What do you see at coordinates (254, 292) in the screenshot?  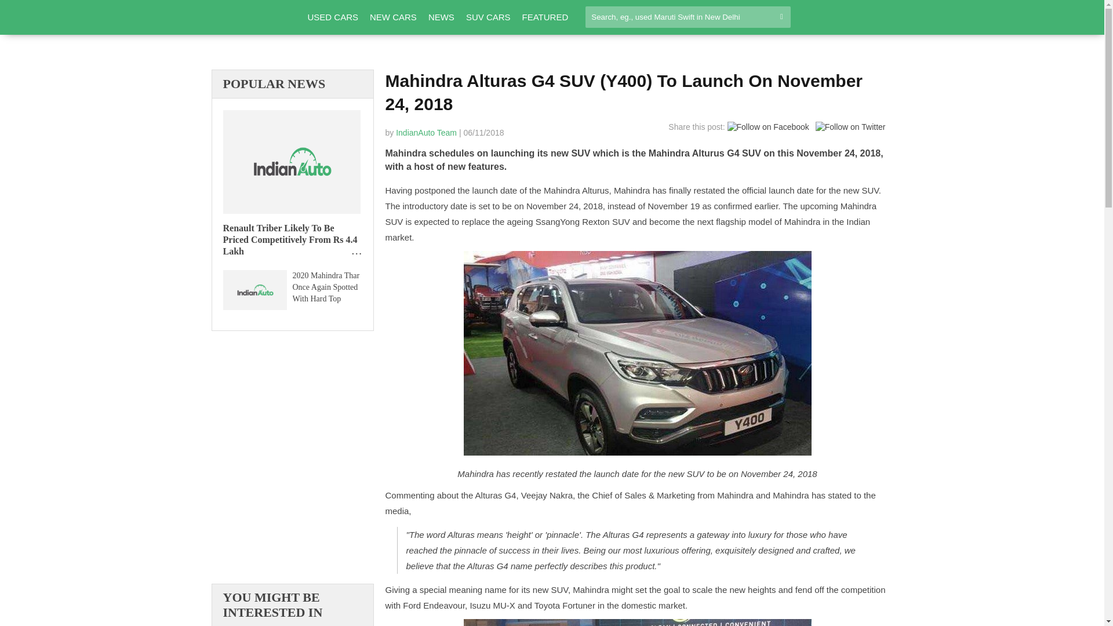 I see `2020 Mahindra Thar Once Again Spotted With Hard Top` at bounding box center [254, 292].